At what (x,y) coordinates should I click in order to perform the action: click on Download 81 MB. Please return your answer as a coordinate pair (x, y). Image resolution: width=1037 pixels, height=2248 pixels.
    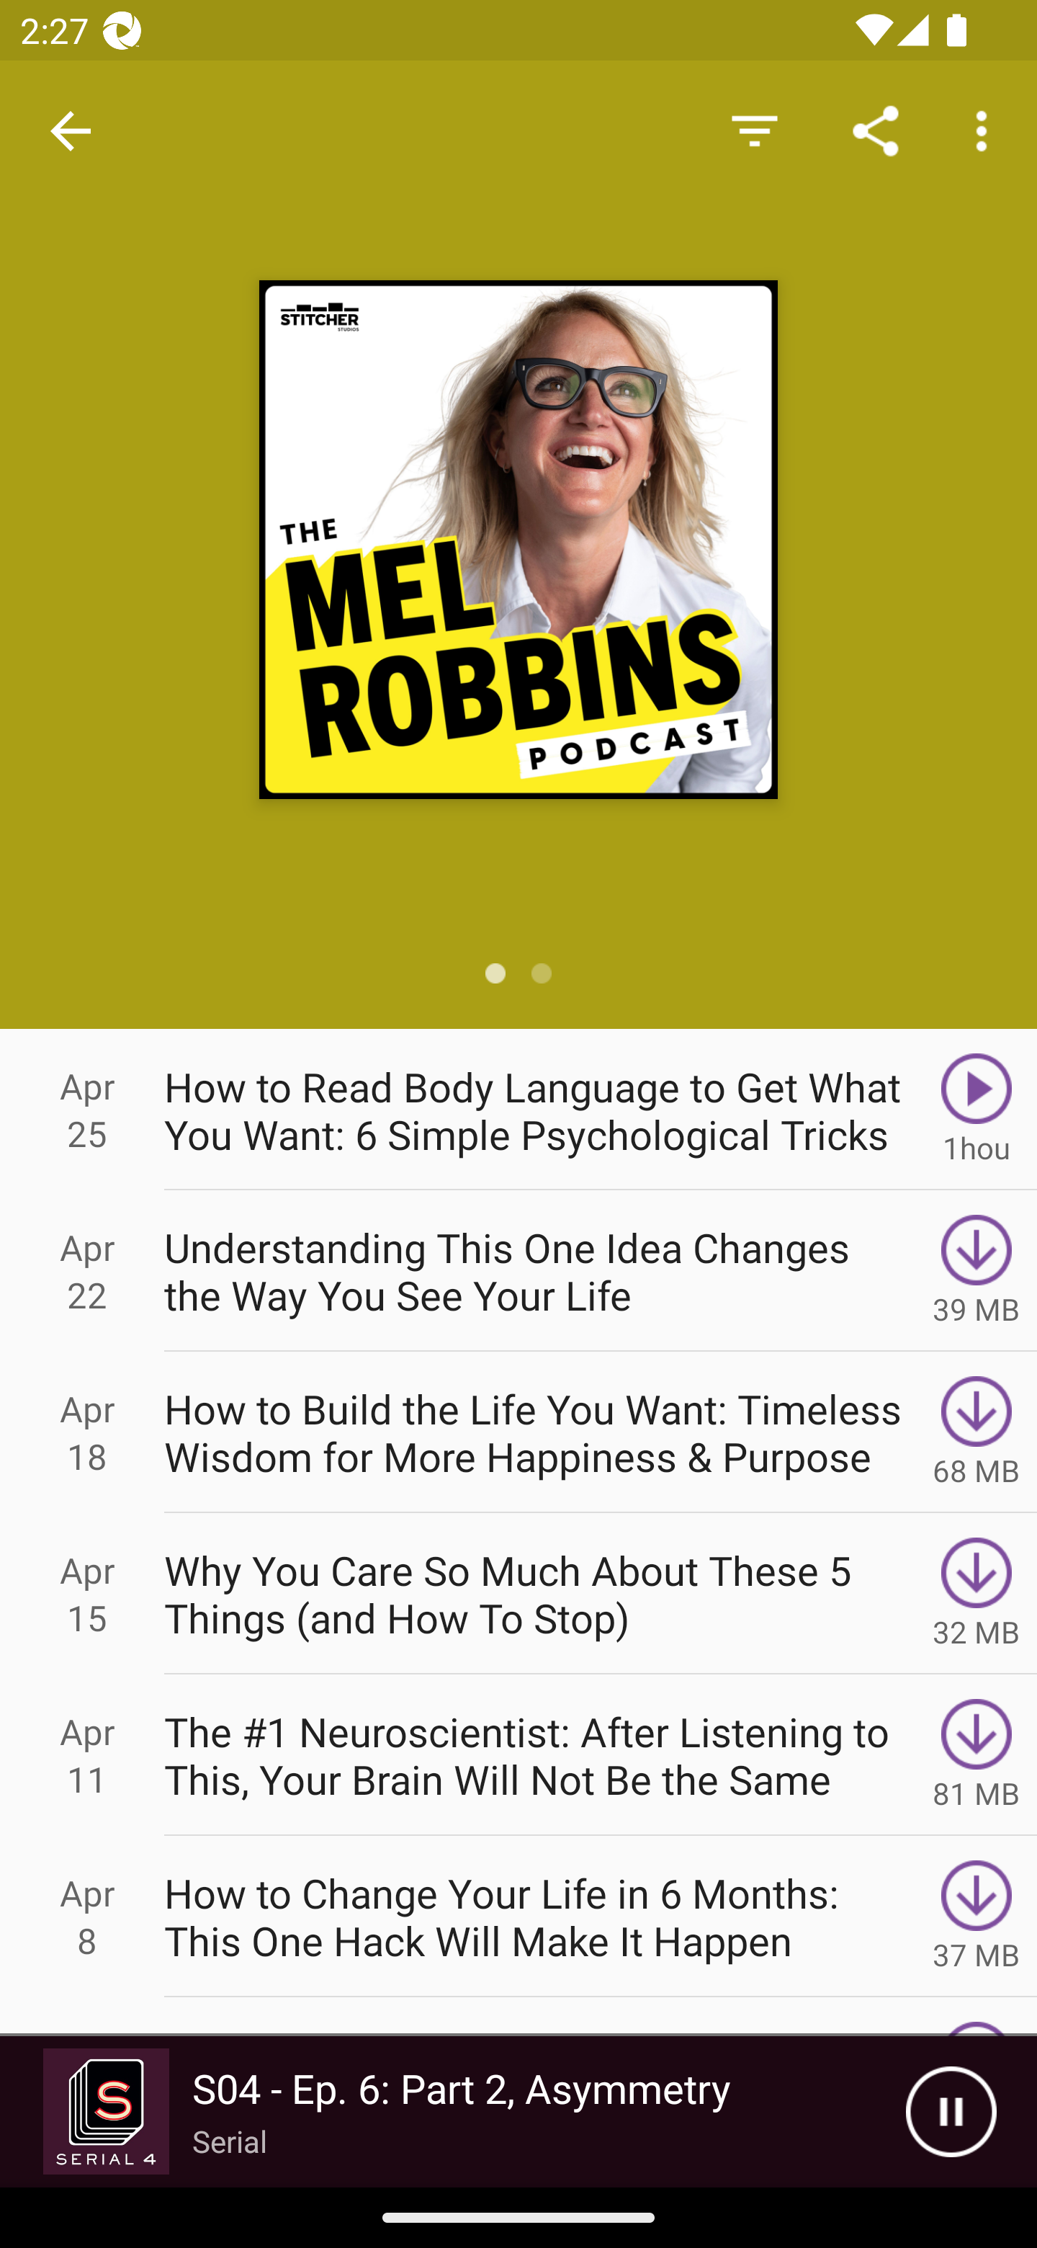
    Looking at the image, I should click on (977, 1755).